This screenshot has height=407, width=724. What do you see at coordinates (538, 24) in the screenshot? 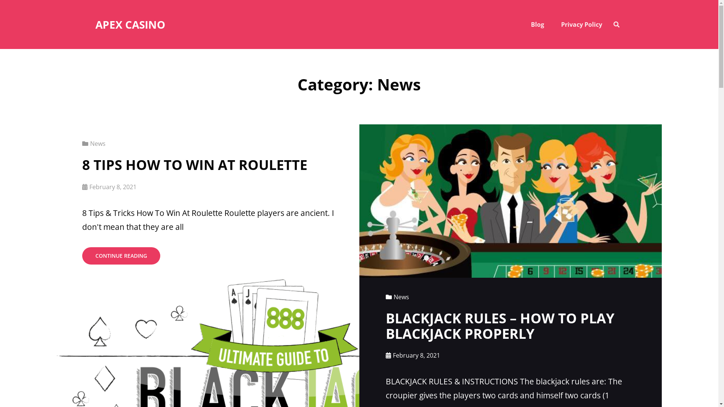
I see `Blog` at bounding box center [538, 24].